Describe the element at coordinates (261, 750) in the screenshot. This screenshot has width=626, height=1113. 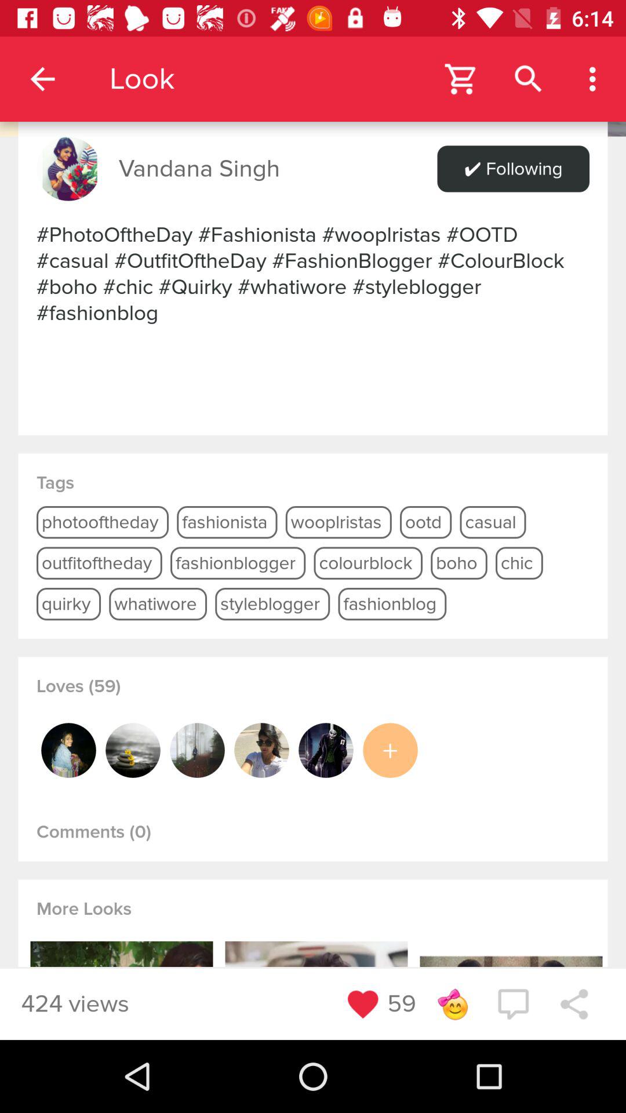
I see `open profile linked to the picture` at that location.